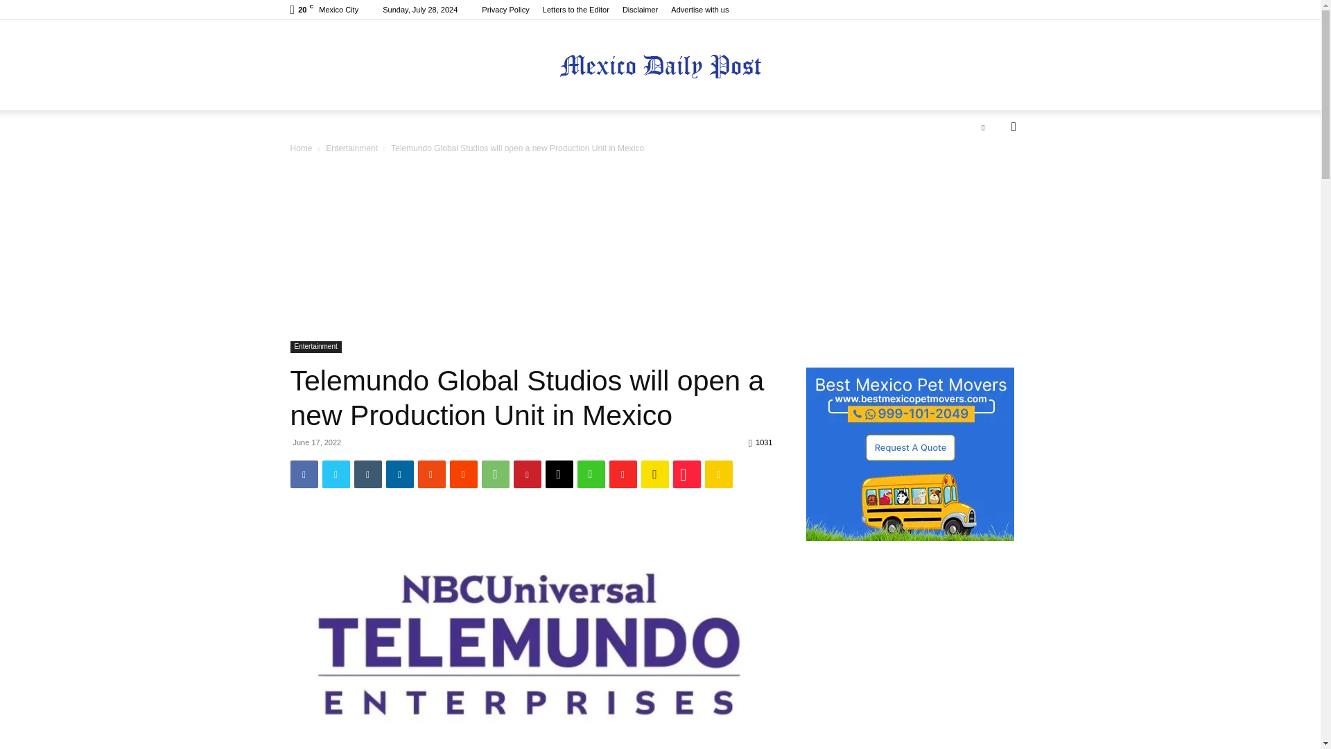 Image resolution: width=1331 pixels, height=749 pixels. What do you see at coordinates (352, 148) in the screenshot?
I see `Entertainment` at bounding box center [352, 148].